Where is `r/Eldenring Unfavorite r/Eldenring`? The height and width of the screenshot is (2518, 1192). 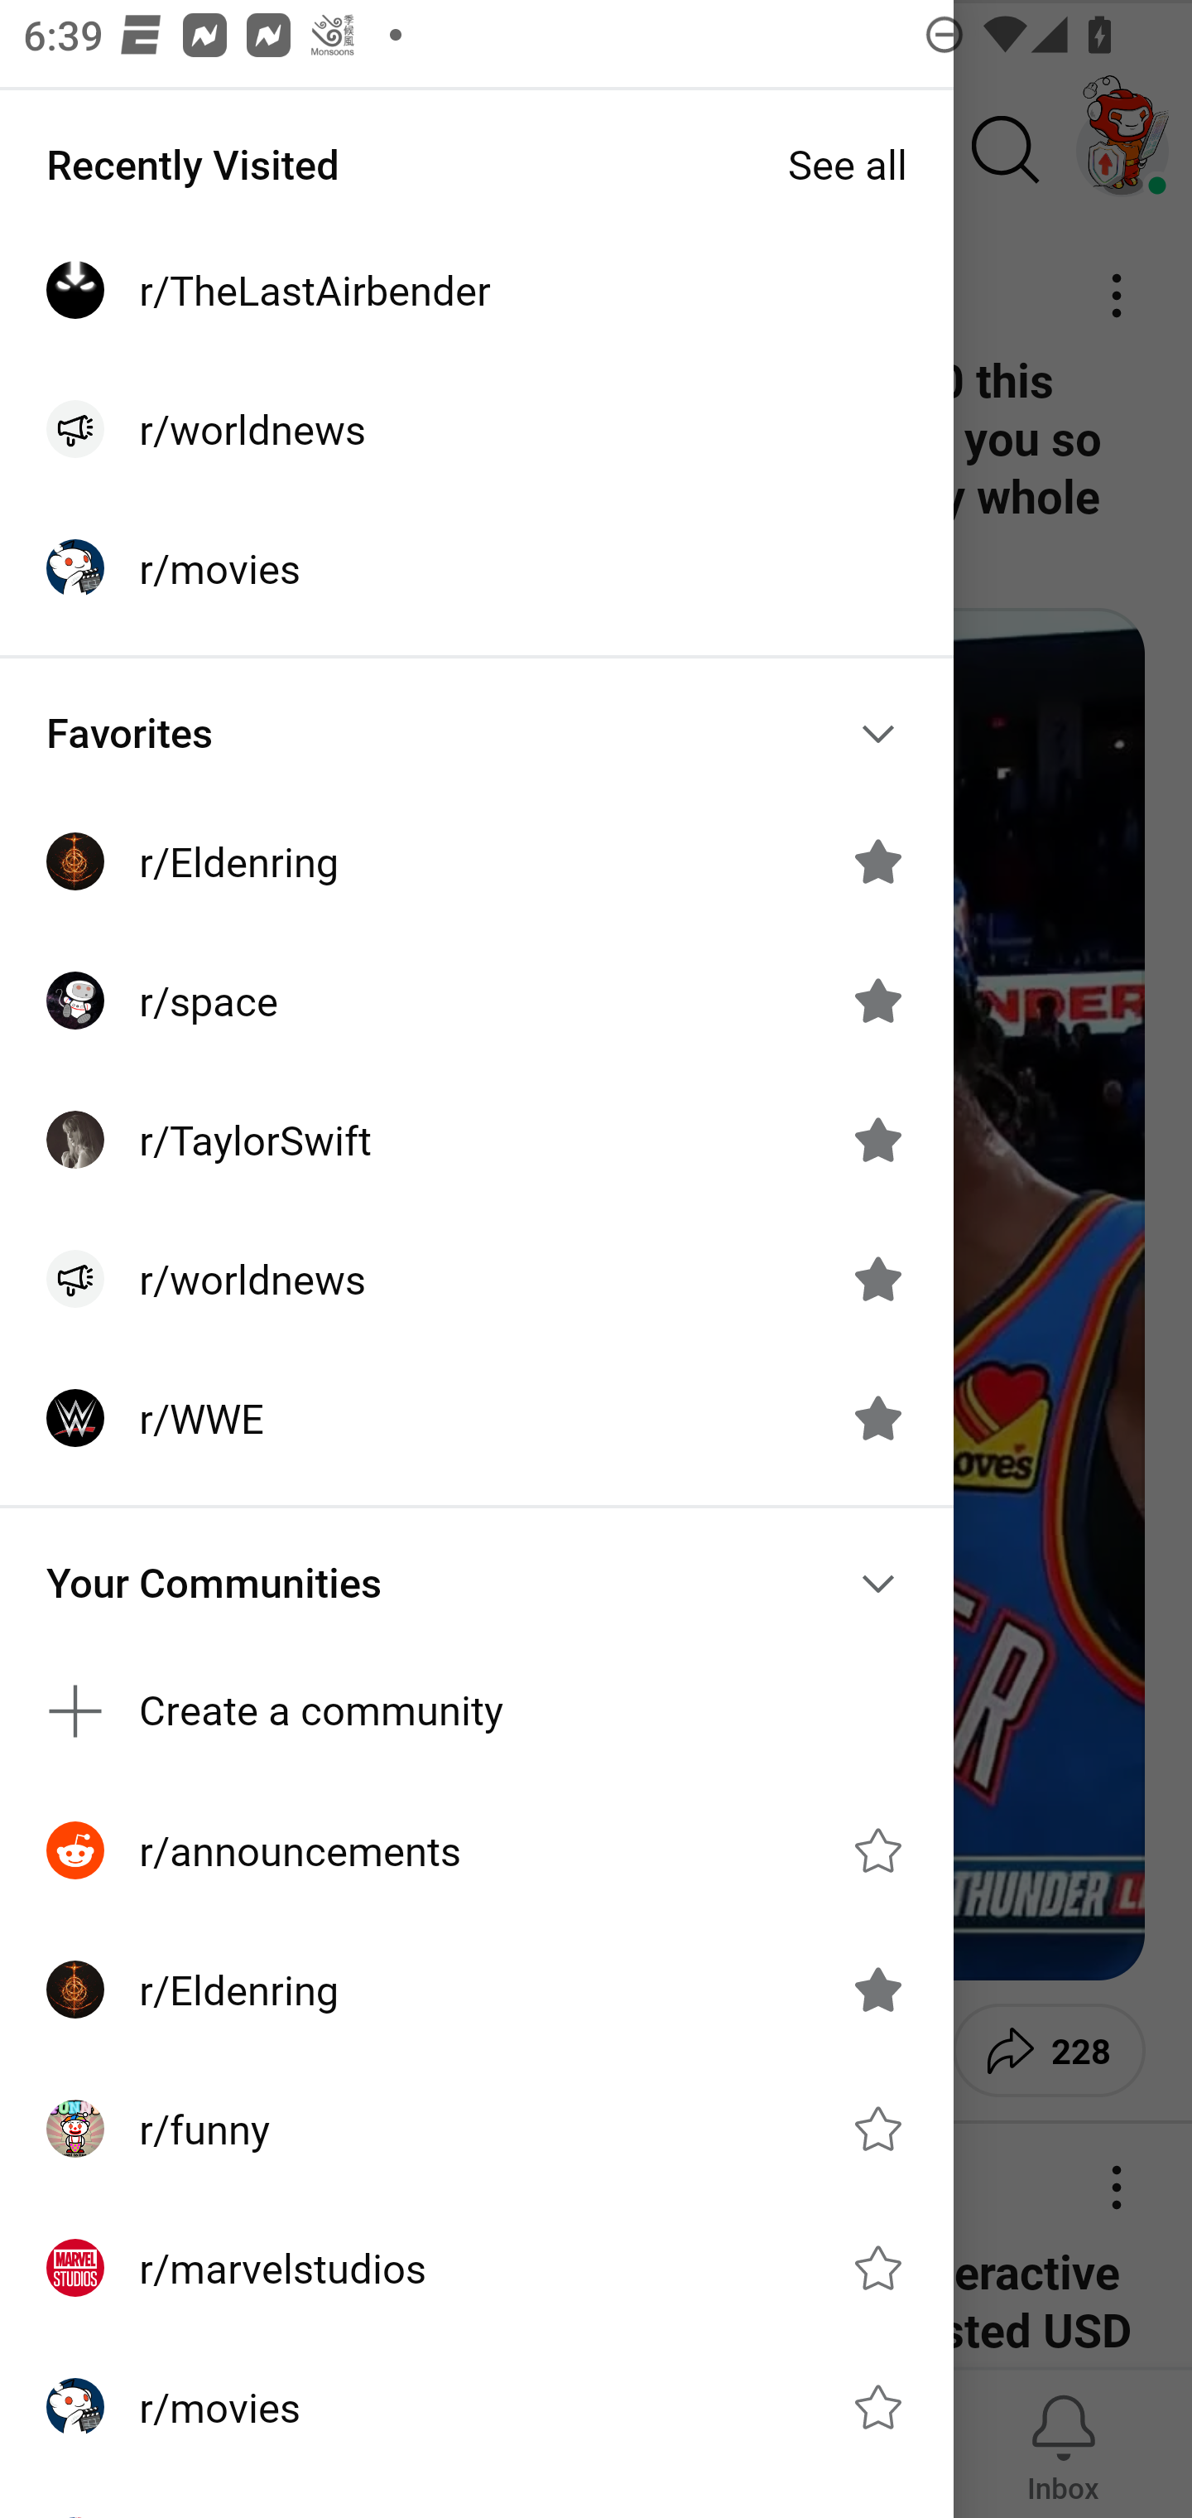
r/Eldenring Unfavorite r/Eldenring is located at coordinates (477, 861).